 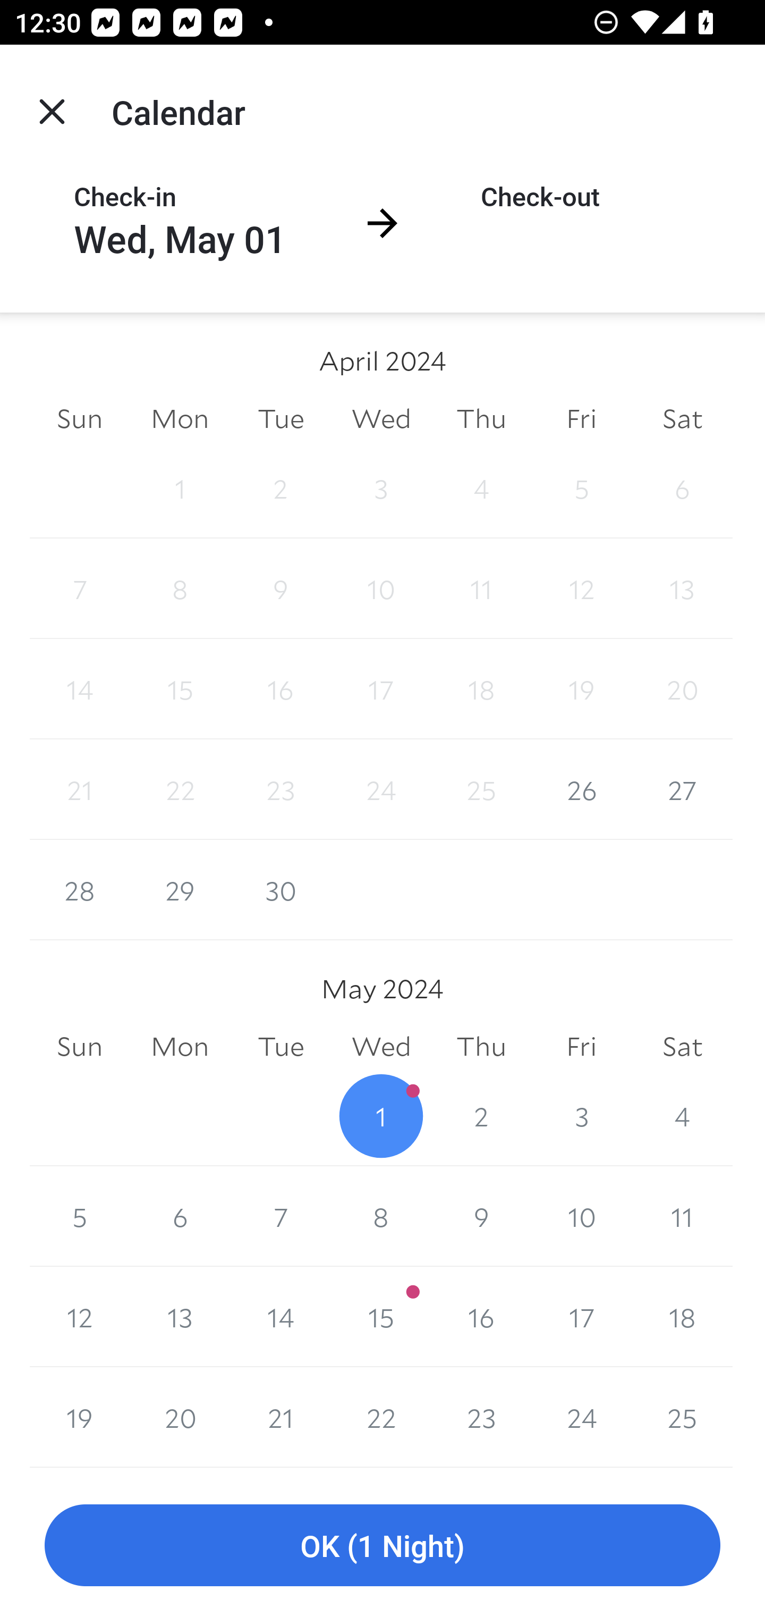 What do you see at coordinates (682, 790) in the screenshot?
I see `27 27 April 2024` at bounding box center [682, 790].